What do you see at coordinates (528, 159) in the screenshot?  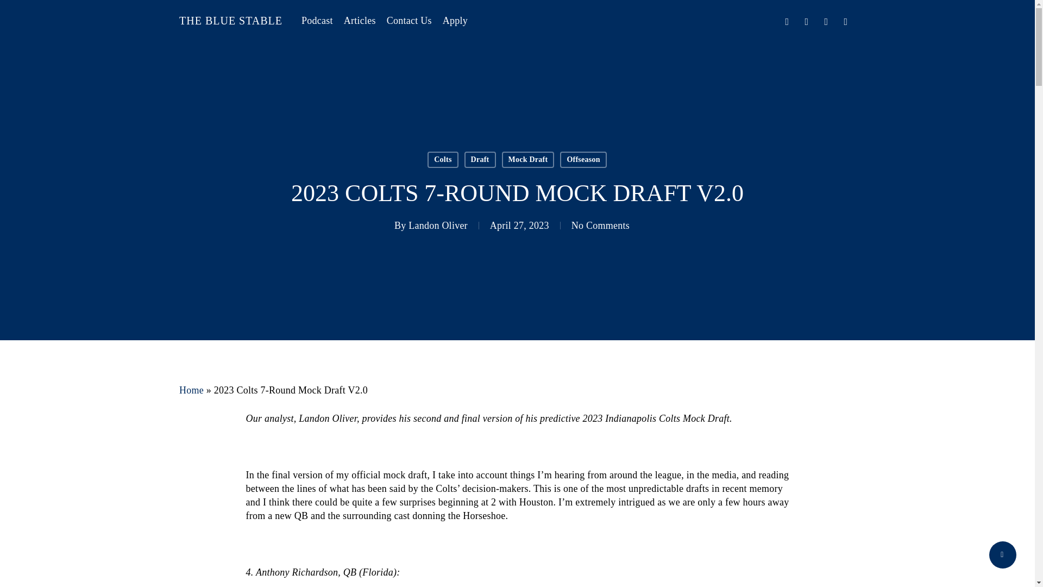 I see `Mock Draft` at bounding box center [528, 159].